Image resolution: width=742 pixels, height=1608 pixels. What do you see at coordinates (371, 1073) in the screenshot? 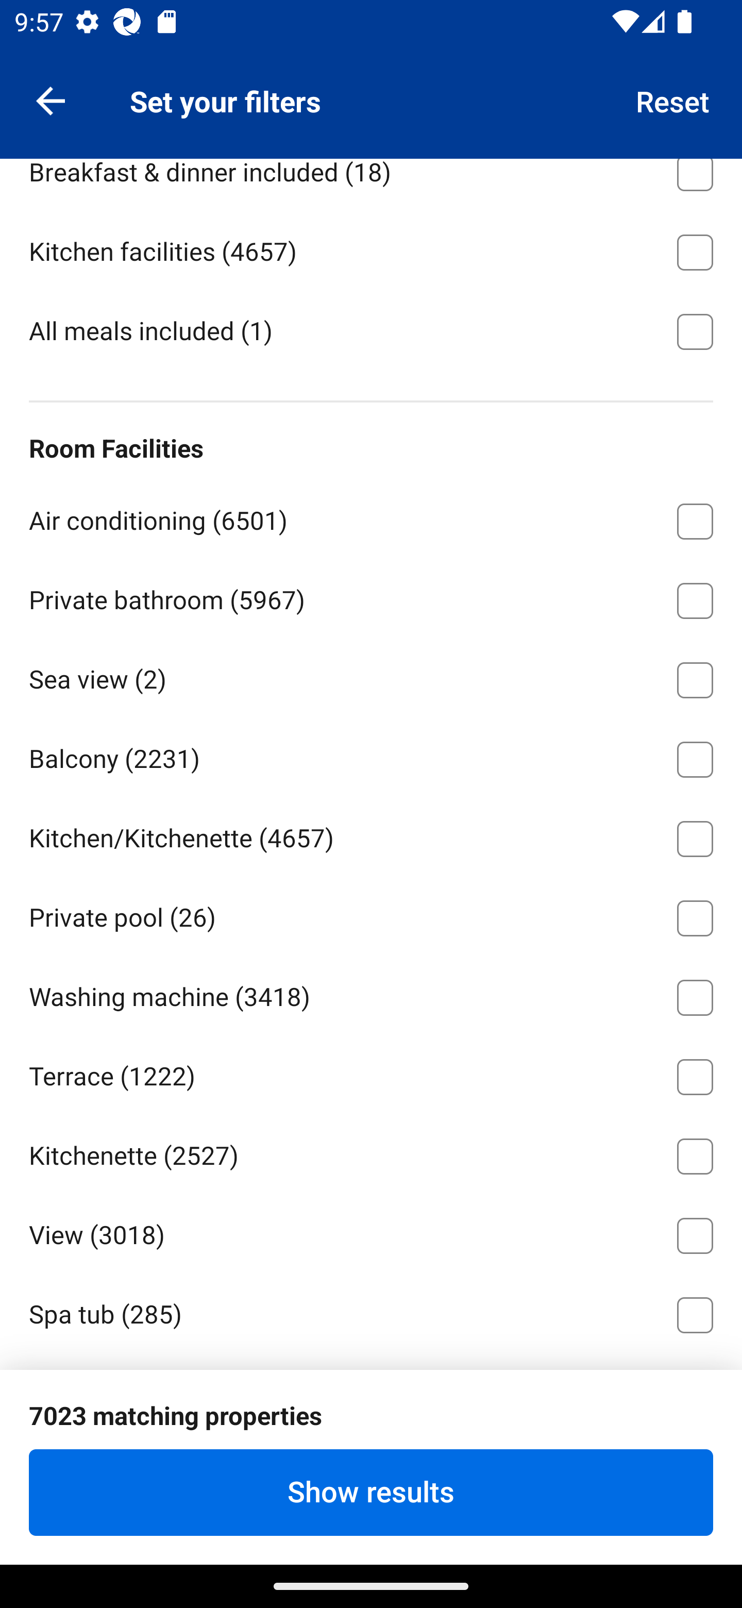
I see `Terrace ⁦(1222)` at bounding box center [371, 1073].